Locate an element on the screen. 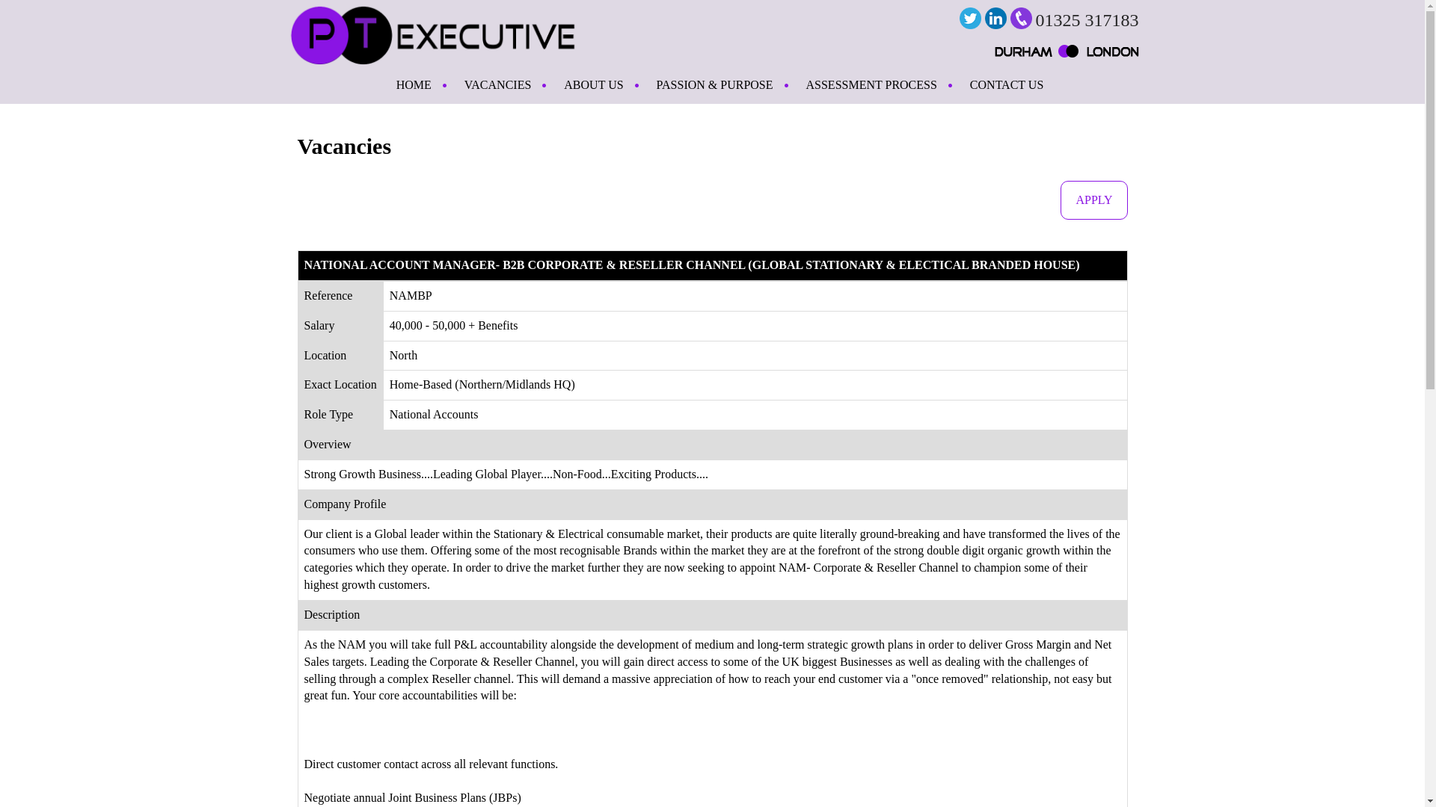 The height and width of the screenshot is (807, 1436). APPLY is located at coordinates (1093, 200).